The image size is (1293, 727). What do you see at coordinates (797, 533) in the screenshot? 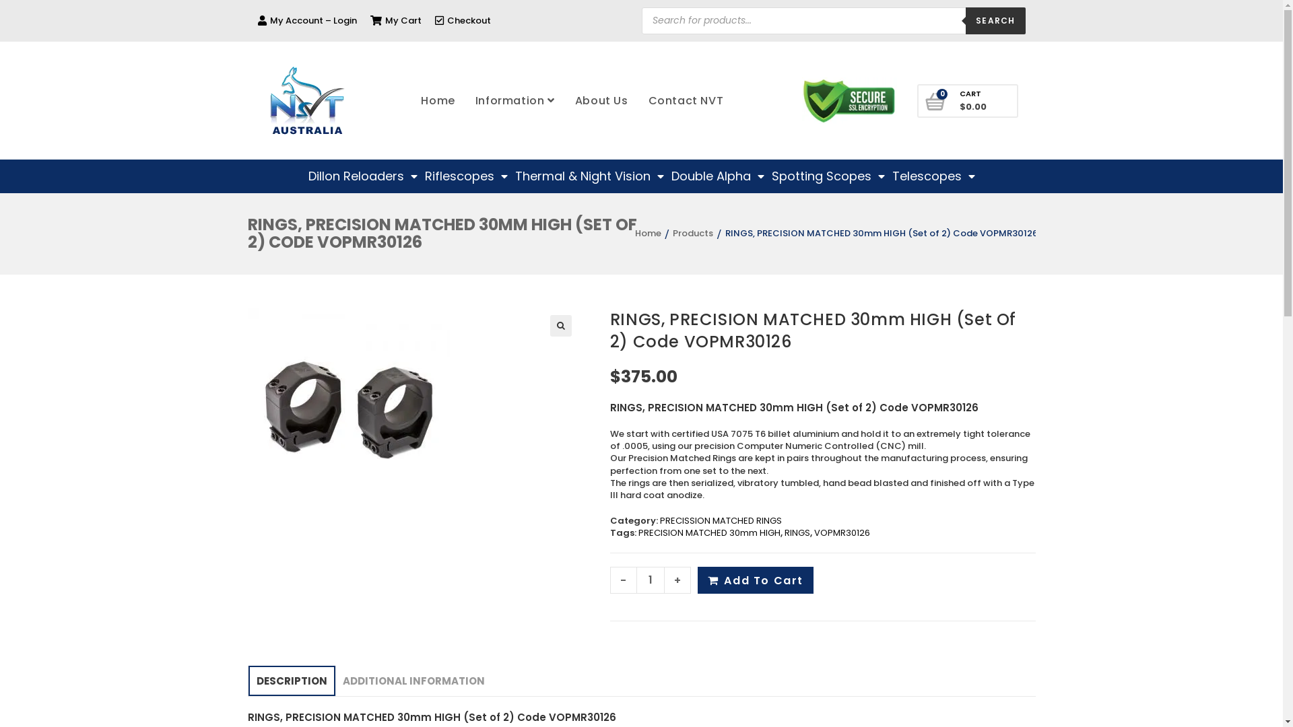
I see `RINGS` at bounding box center [797, 533].